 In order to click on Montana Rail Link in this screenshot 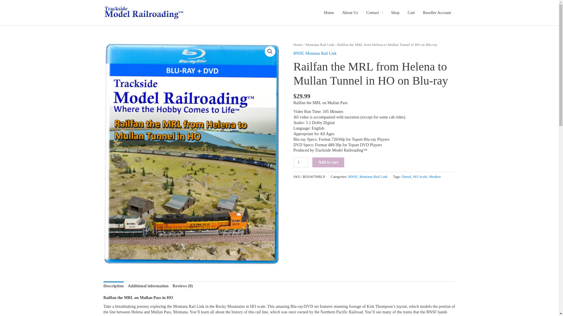, I will do `click(321, 53)`.